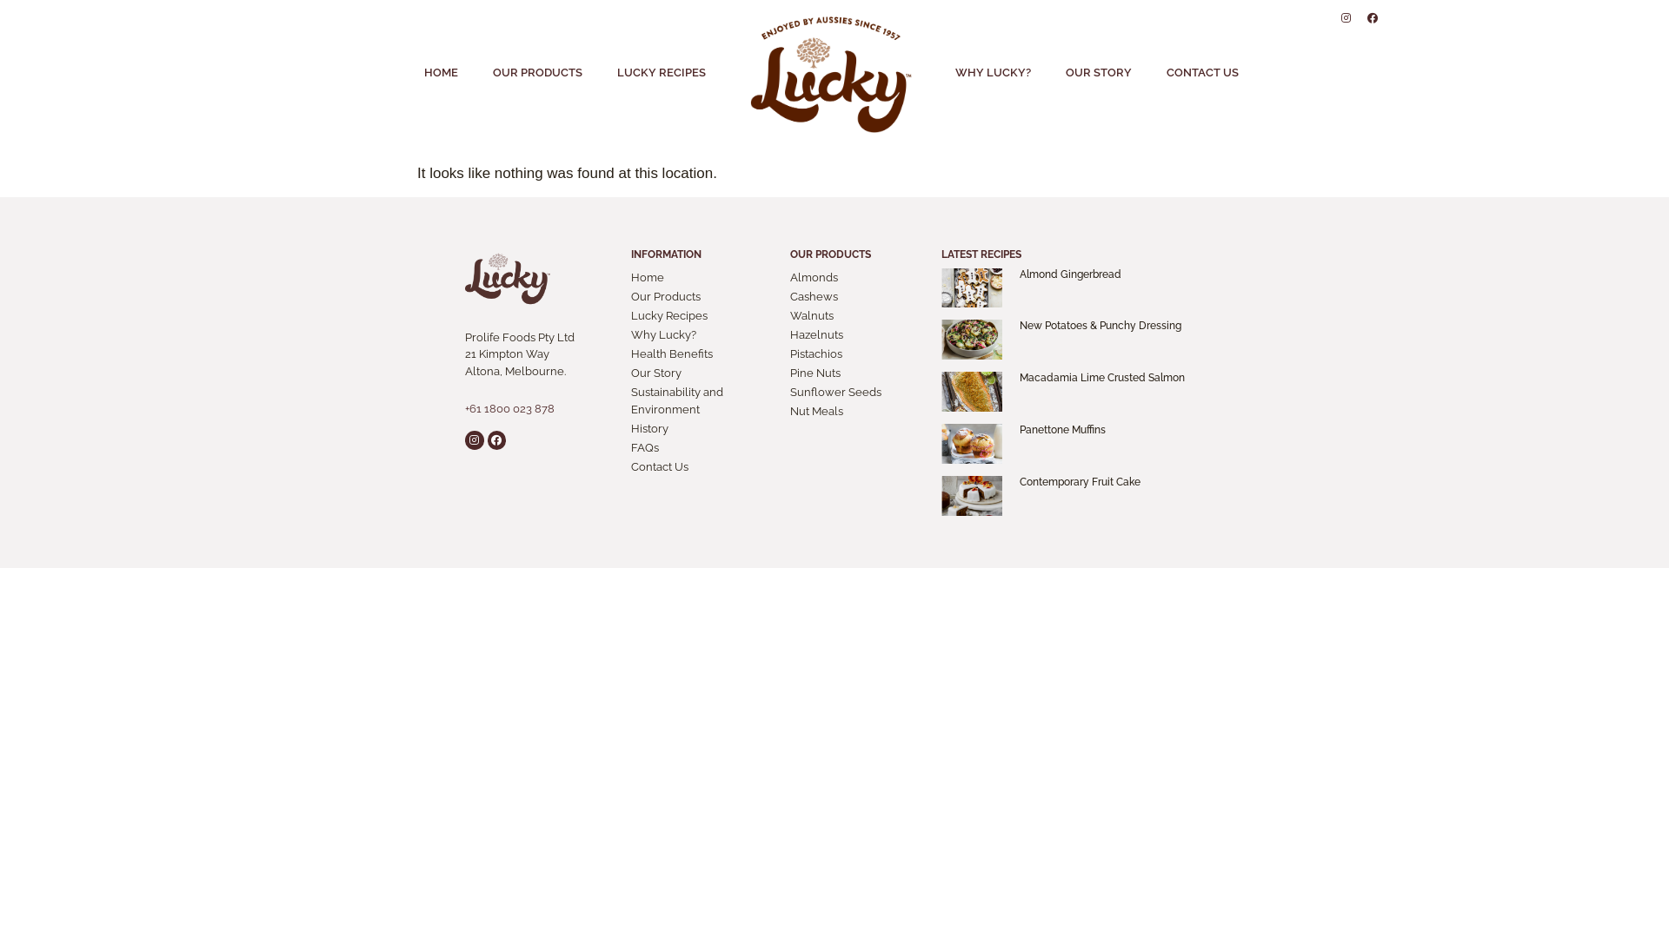 Image resolution: width=1669 pixels, height=938 pixels. Describe the element at coordinates (702, 297) in the screenshot. I see `Our Products` at that location.